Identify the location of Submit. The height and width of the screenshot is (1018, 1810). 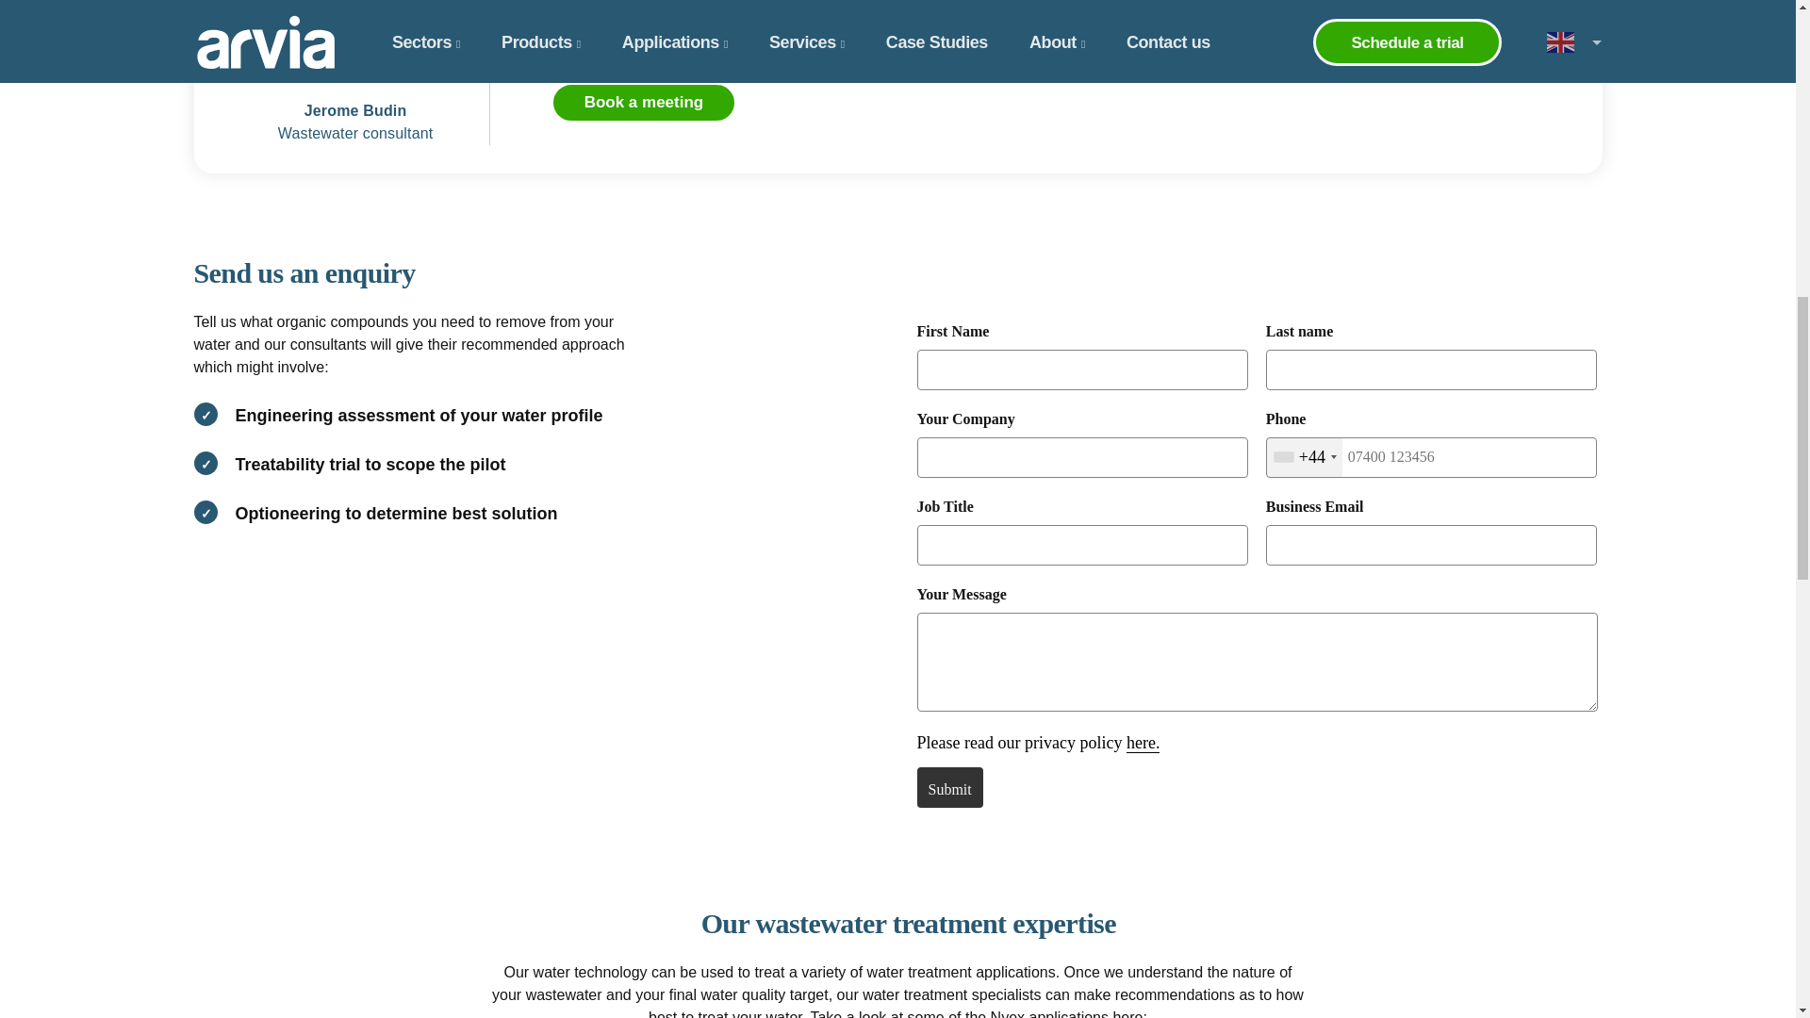
(948, 788).